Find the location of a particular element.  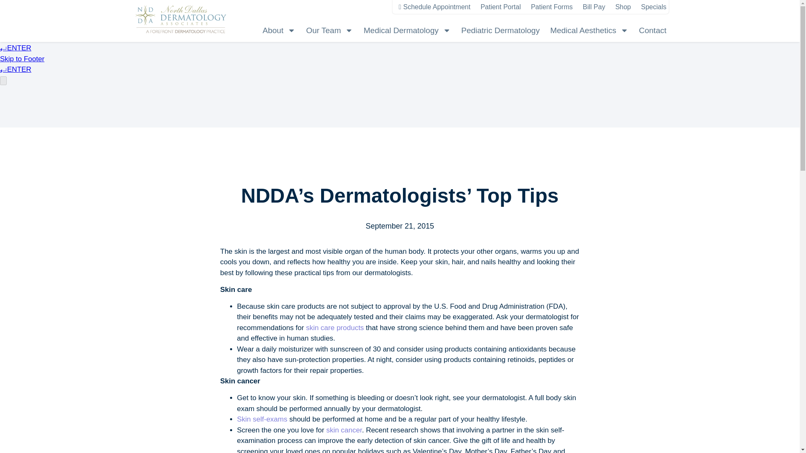

Medical Dermatology is located at coordinates (407, 31).